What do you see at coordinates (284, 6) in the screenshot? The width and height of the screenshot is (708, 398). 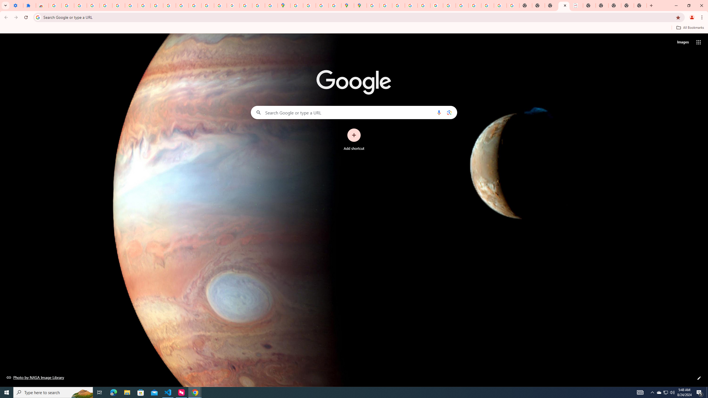 I see `Google Maps` at bounding box center [284, 6].